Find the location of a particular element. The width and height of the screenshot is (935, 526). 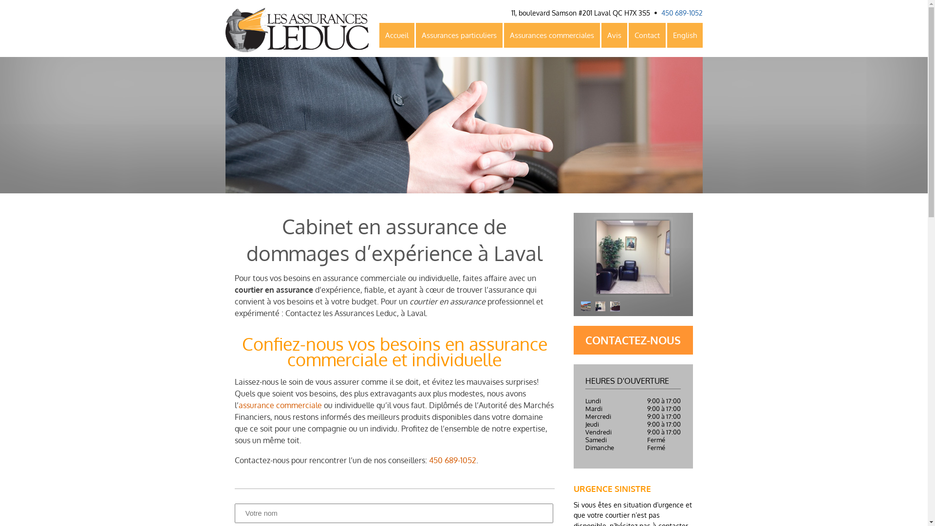

450 689-1052 is located at coordinates (453, 460).